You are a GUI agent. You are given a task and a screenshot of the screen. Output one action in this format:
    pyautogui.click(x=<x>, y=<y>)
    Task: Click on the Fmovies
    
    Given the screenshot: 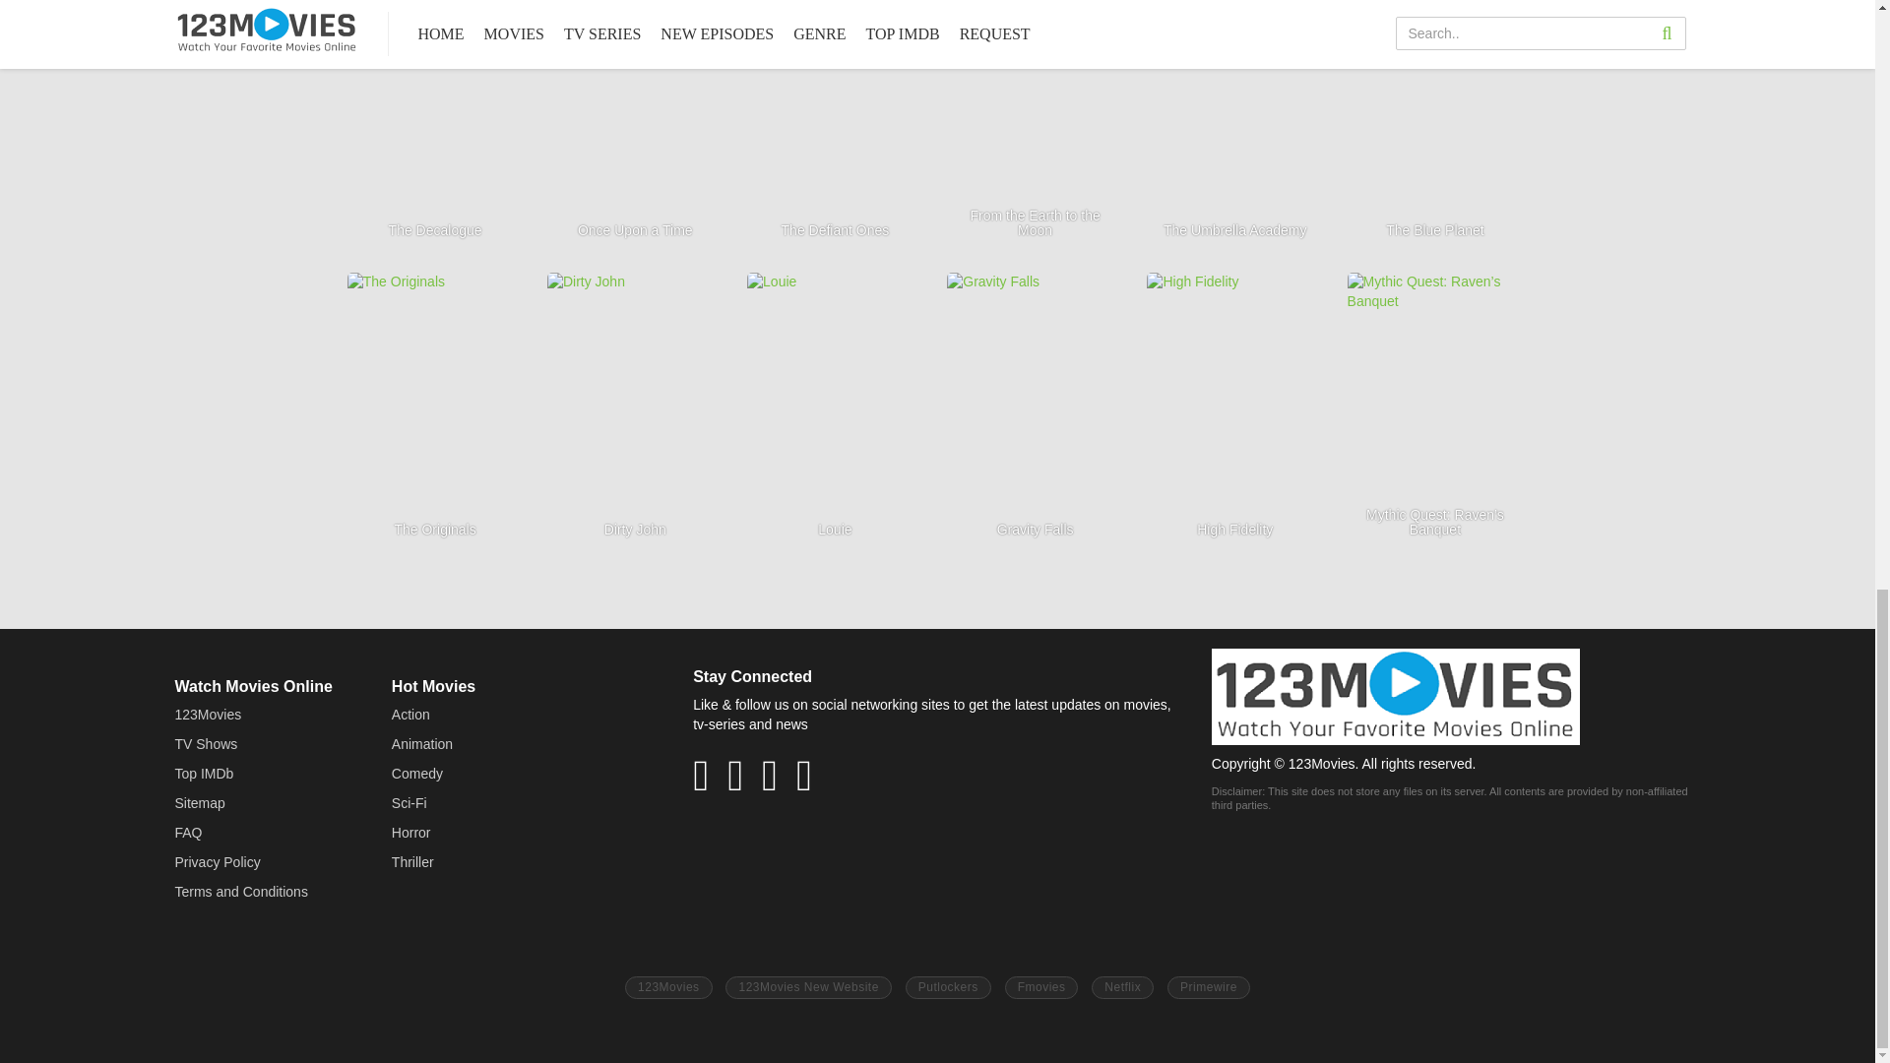 What is the action you would take?
    pyautogui.click(x=1041, y=988)
    